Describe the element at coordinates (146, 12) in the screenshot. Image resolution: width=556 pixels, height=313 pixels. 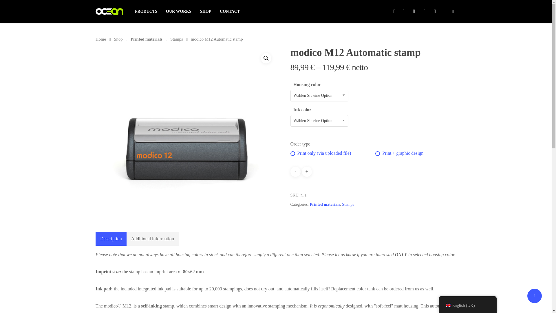
I see `PRODUCTS` at that location.